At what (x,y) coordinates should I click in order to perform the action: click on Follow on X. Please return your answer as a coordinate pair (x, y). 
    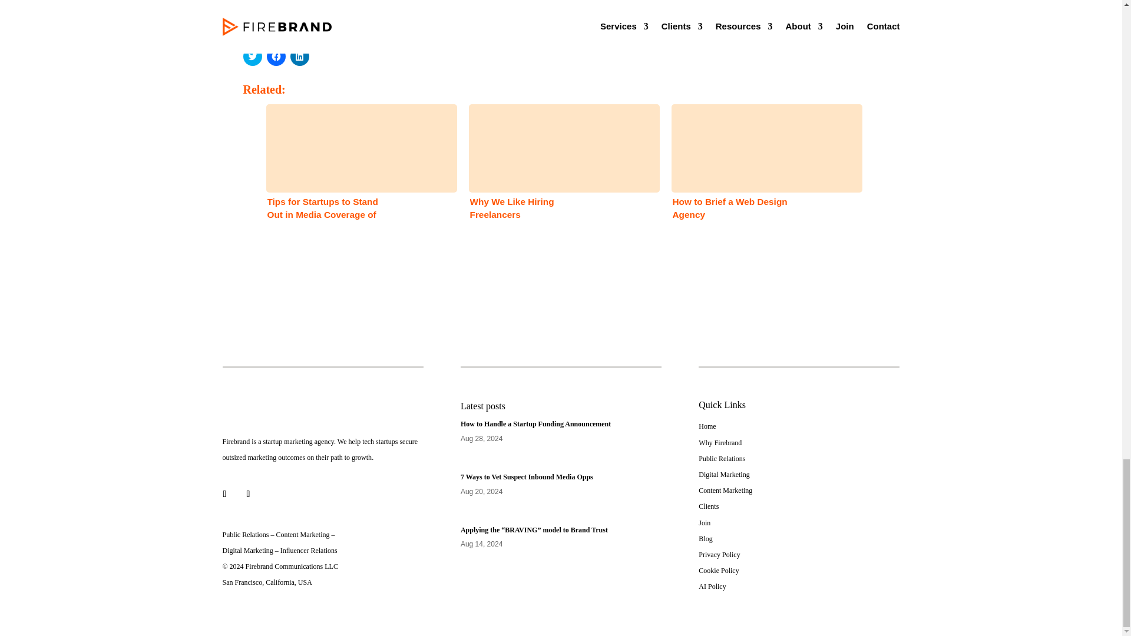
    Looking at the image, I should click on (248, 493).